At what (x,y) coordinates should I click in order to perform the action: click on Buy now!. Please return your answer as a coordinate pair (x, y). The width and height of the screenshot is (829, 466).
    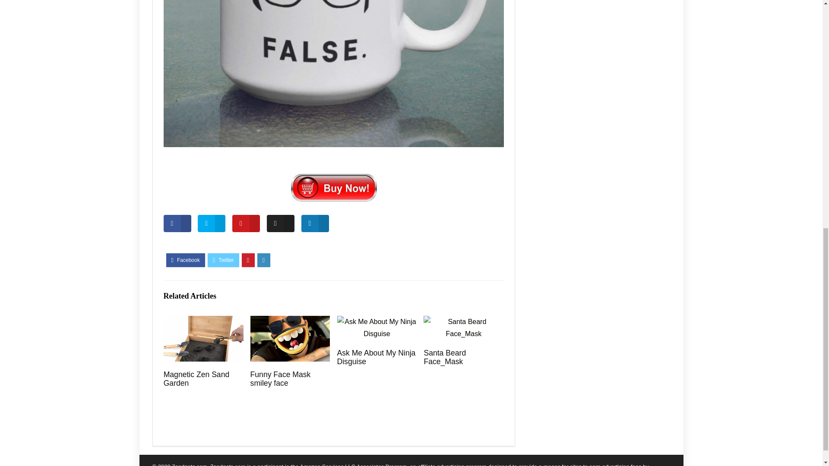
    Looking at the image, I should click on (333, 186).